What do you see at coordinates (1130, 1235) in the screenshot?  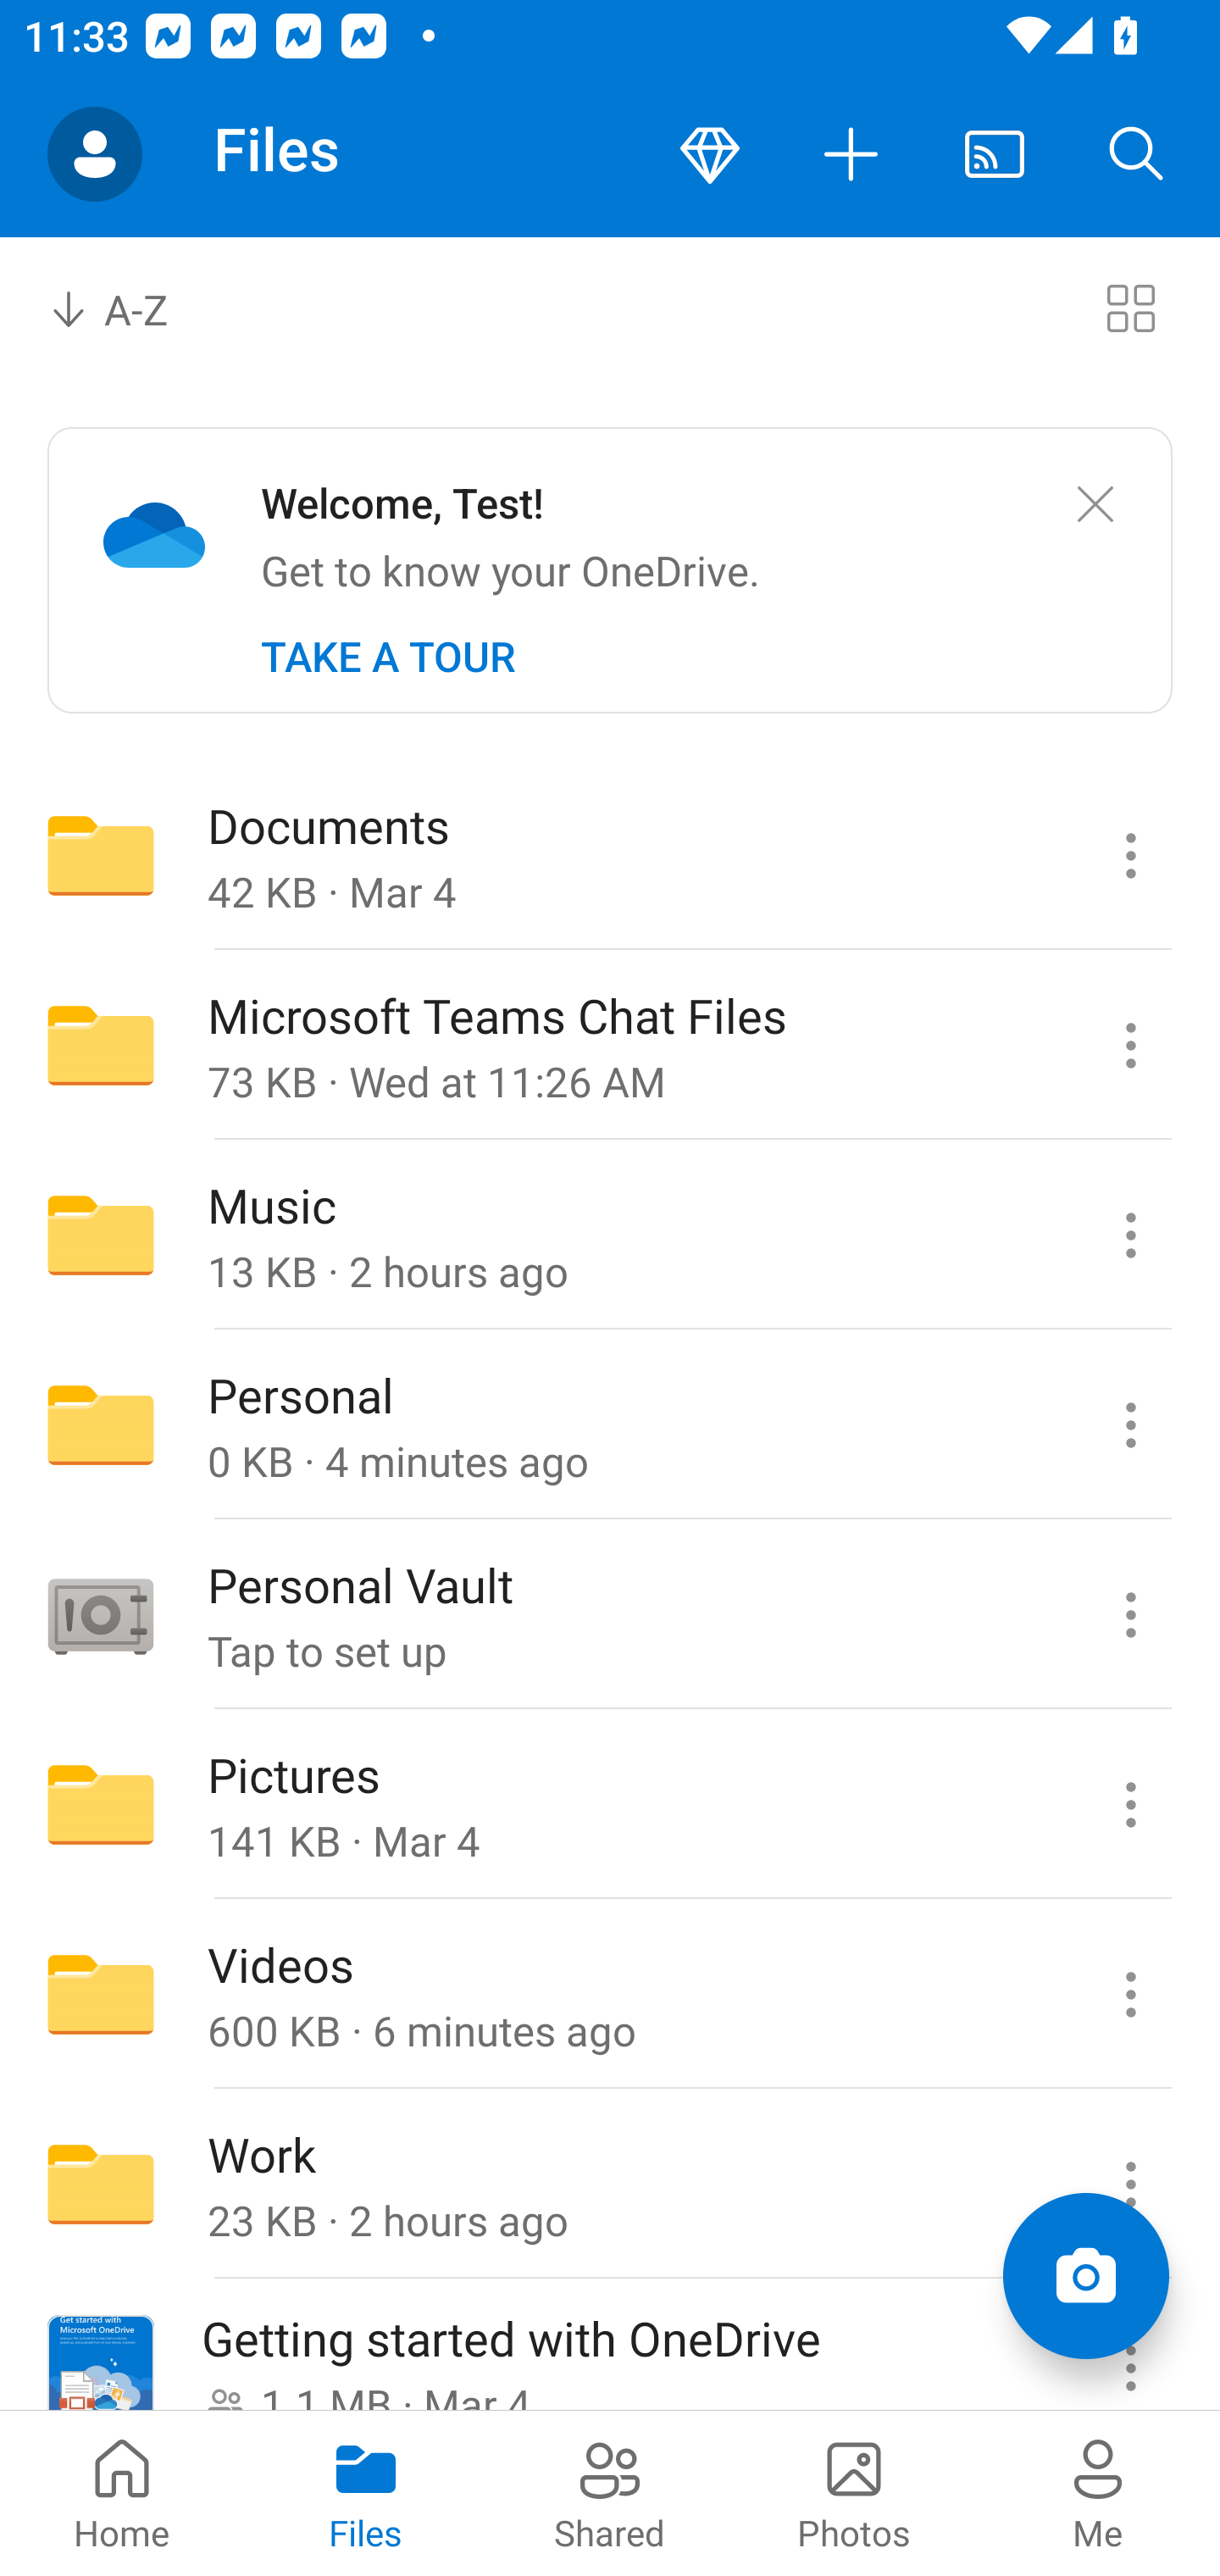 I see `Music commands` at bounding box center [1130, 1235].